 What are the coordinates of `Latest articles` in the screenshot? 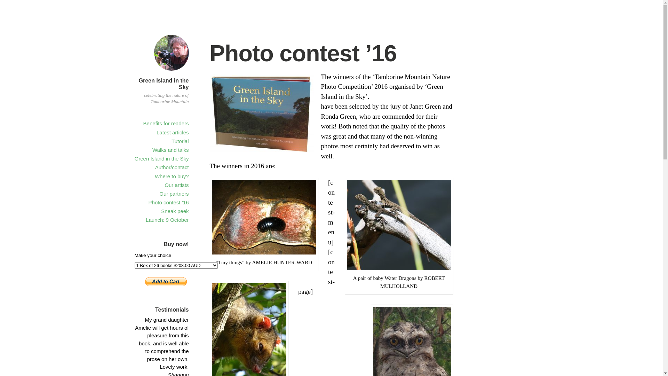 It's located at (173, 132).